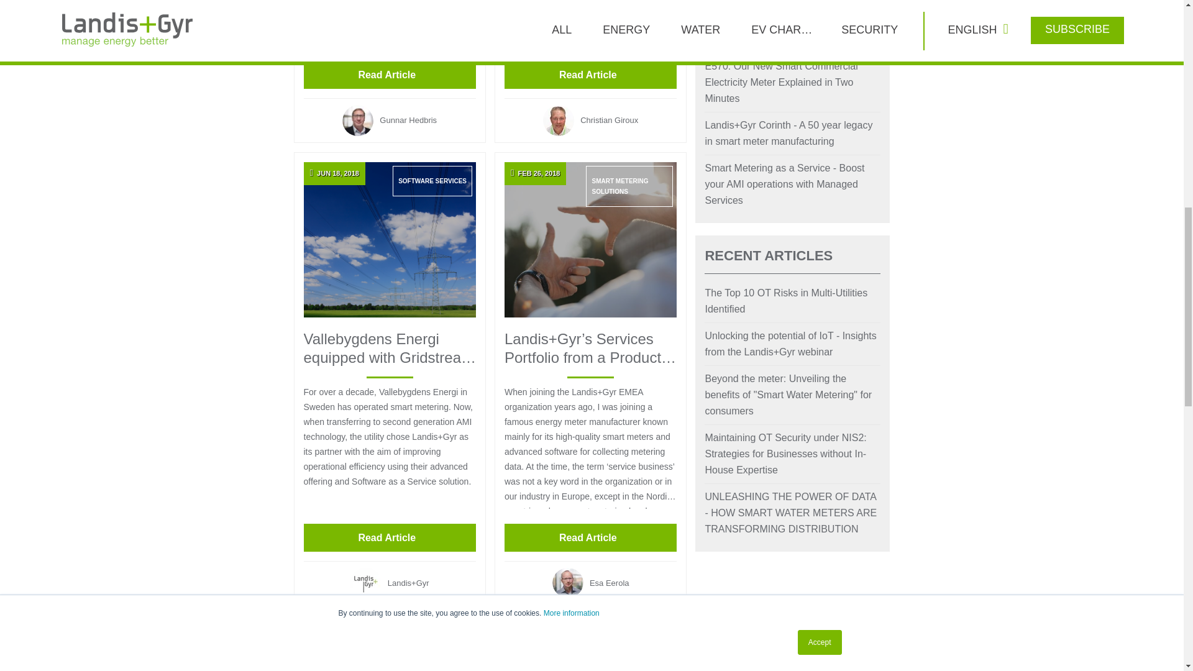 The image size is (1193, 671). I want to click on Read Article  , so click(389, 75).